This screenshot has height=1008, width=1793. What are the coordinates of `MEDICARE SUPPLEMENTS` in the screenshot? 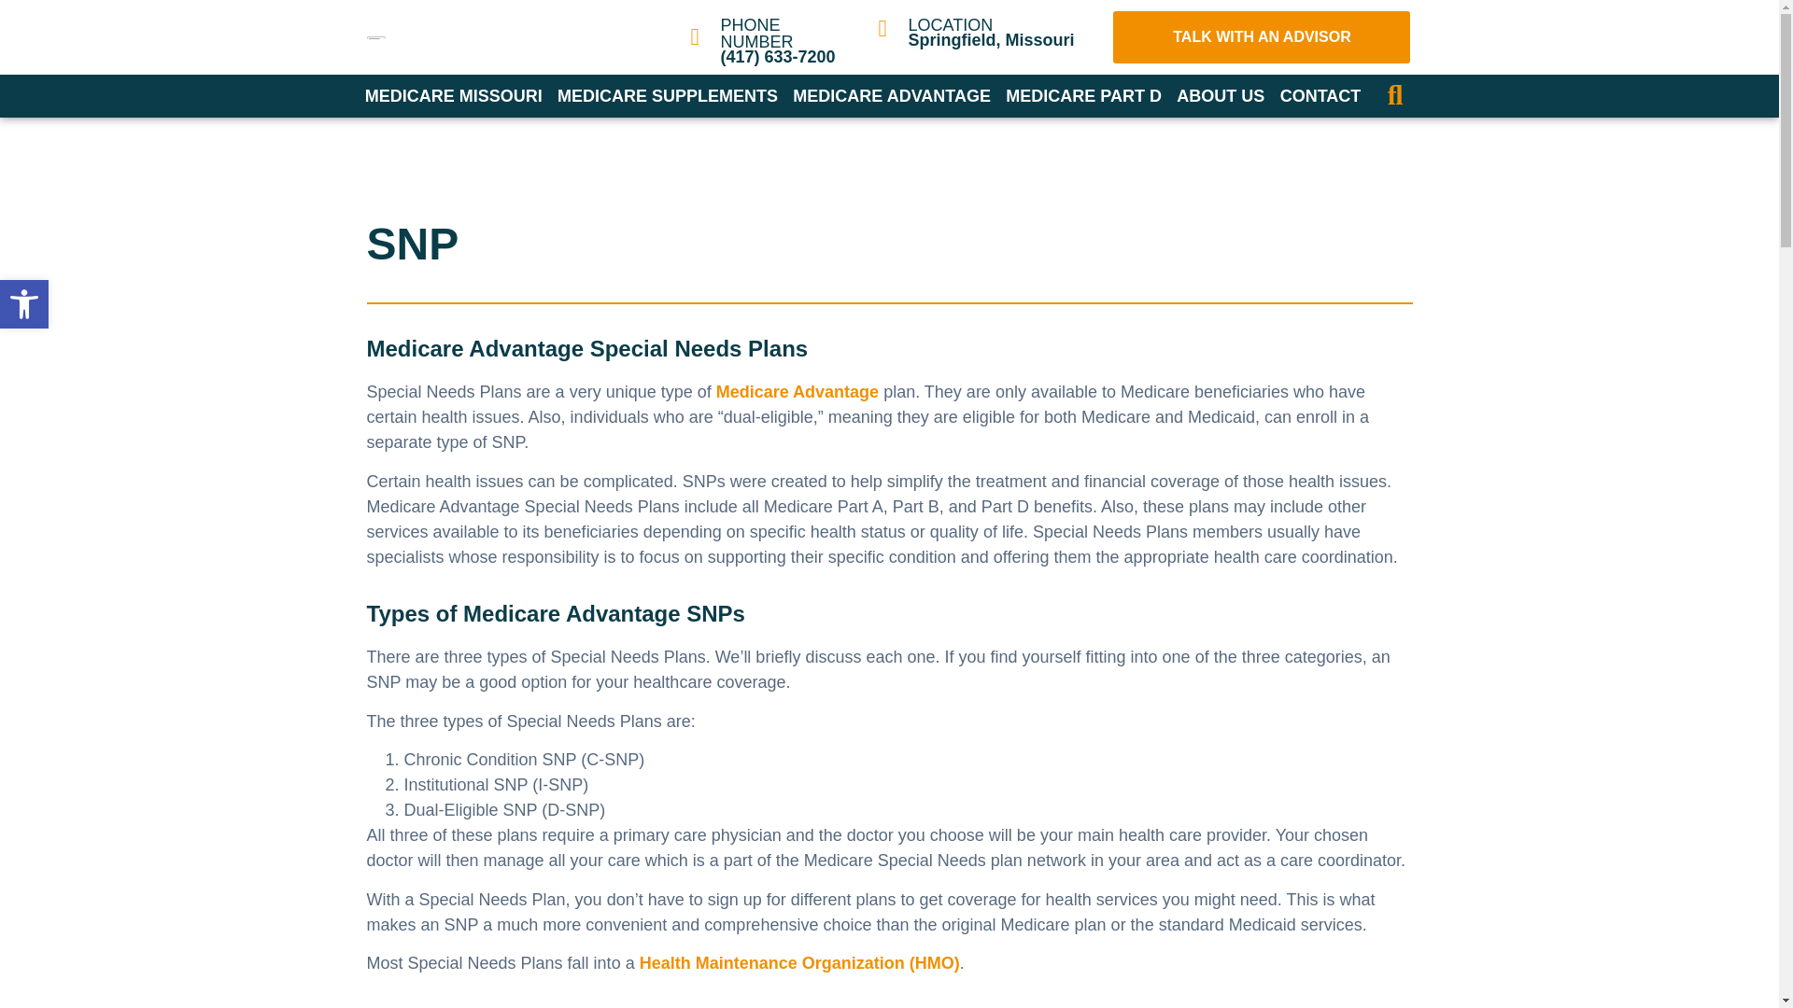 It's located at (667, 95).